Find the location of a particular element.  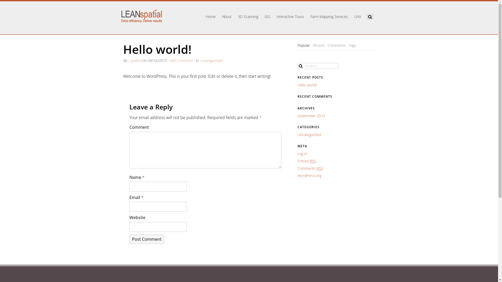

UAV is located at coordinates (358, 17).